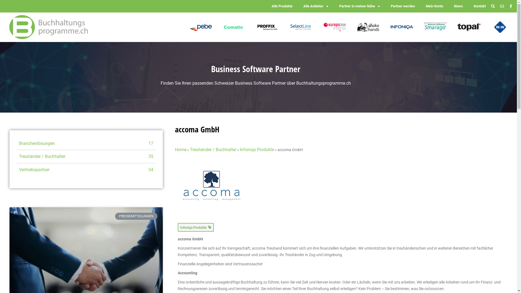  I want to click on Kontakt, so click(480, 6).